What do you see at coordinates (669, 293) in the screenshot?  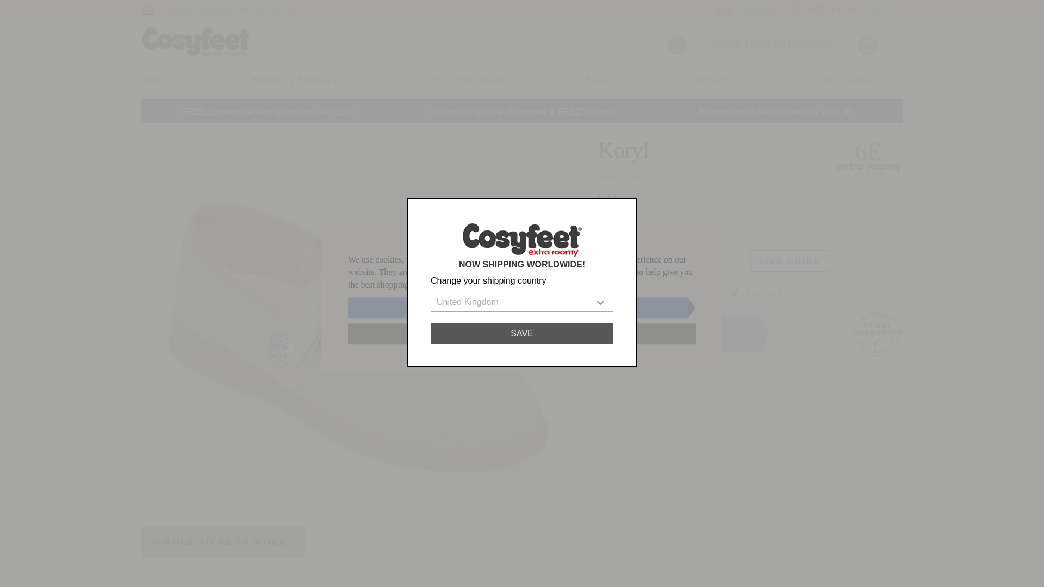 I see `1` at bounding box center [669, 293].